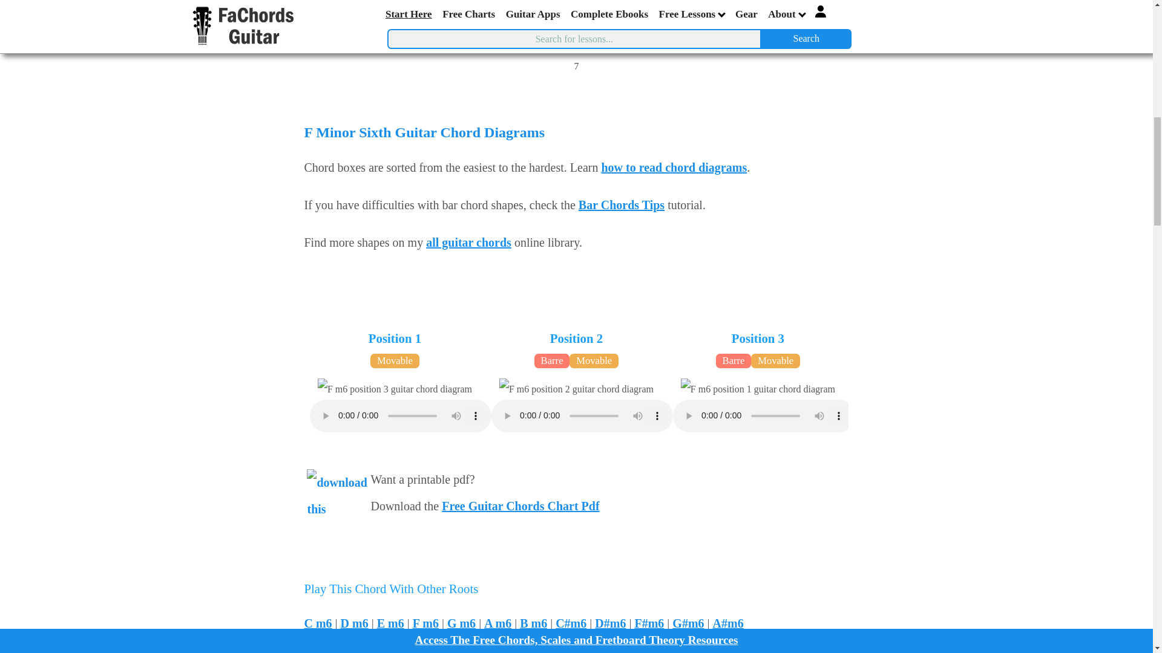 Image resolution: width=1162 pixels, height=653 pixels. What do you see at coordinates (520, 505) in the screenshot?
I see `Free Guitar Chords Chart Pdf` at bounding box center [520, 505].